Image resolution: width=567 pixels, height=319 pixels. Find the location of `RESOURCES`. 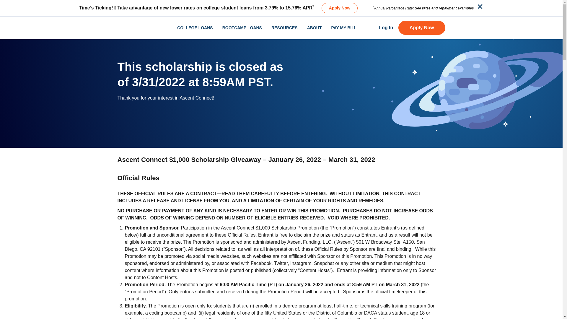

RESOURCES is located at coordinates (285, 28).